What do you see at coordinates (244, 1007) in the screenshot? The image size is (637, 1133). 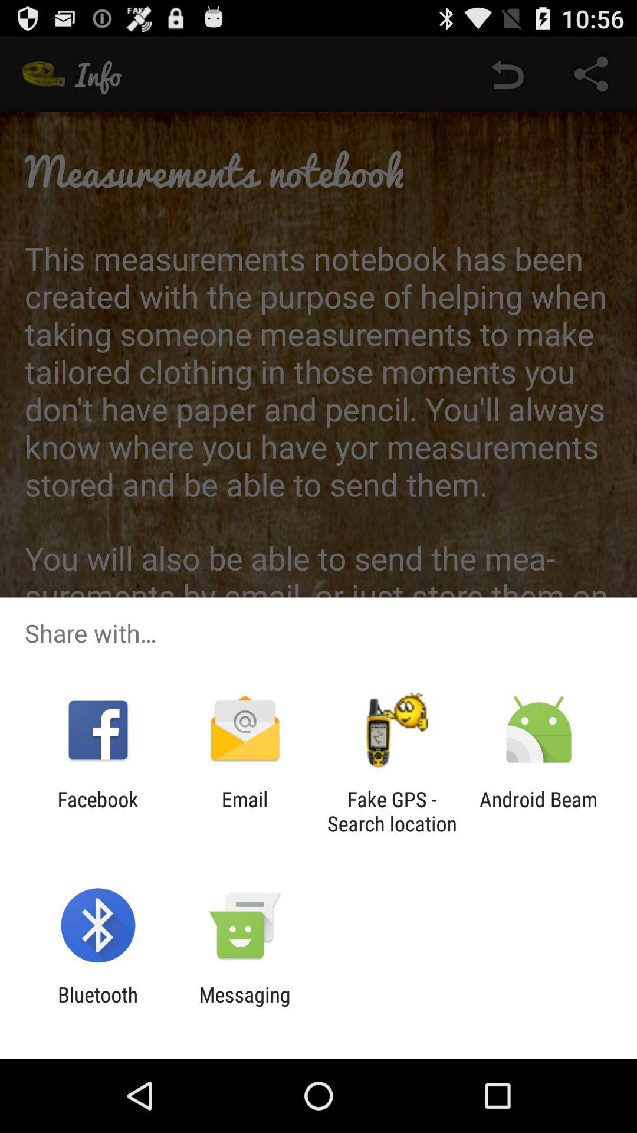 I see `flip until messaging item` at bounding box center [244, 1007].